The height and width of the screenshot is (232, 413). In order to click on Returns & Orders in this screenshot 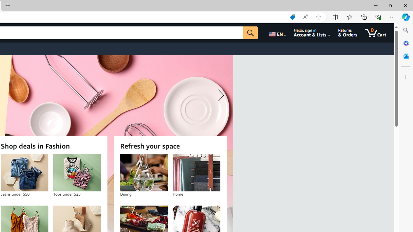, I will do `click(348, 33)`.